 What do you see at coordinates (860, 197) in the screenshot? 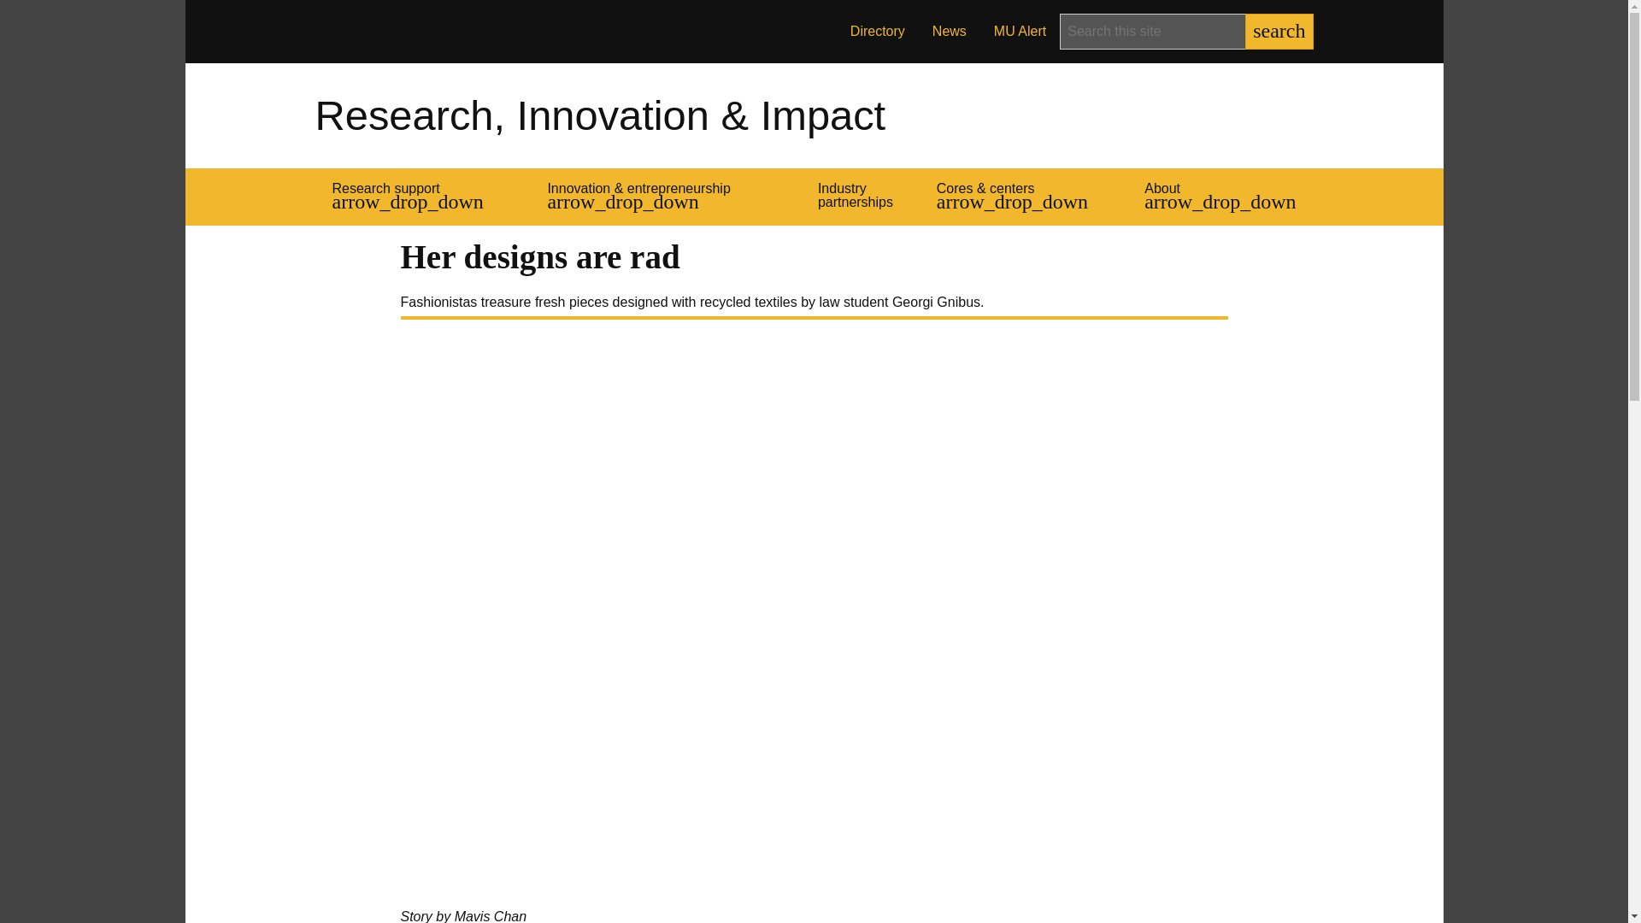
I see `Industry partnerships` at bounding box center [860, 197].